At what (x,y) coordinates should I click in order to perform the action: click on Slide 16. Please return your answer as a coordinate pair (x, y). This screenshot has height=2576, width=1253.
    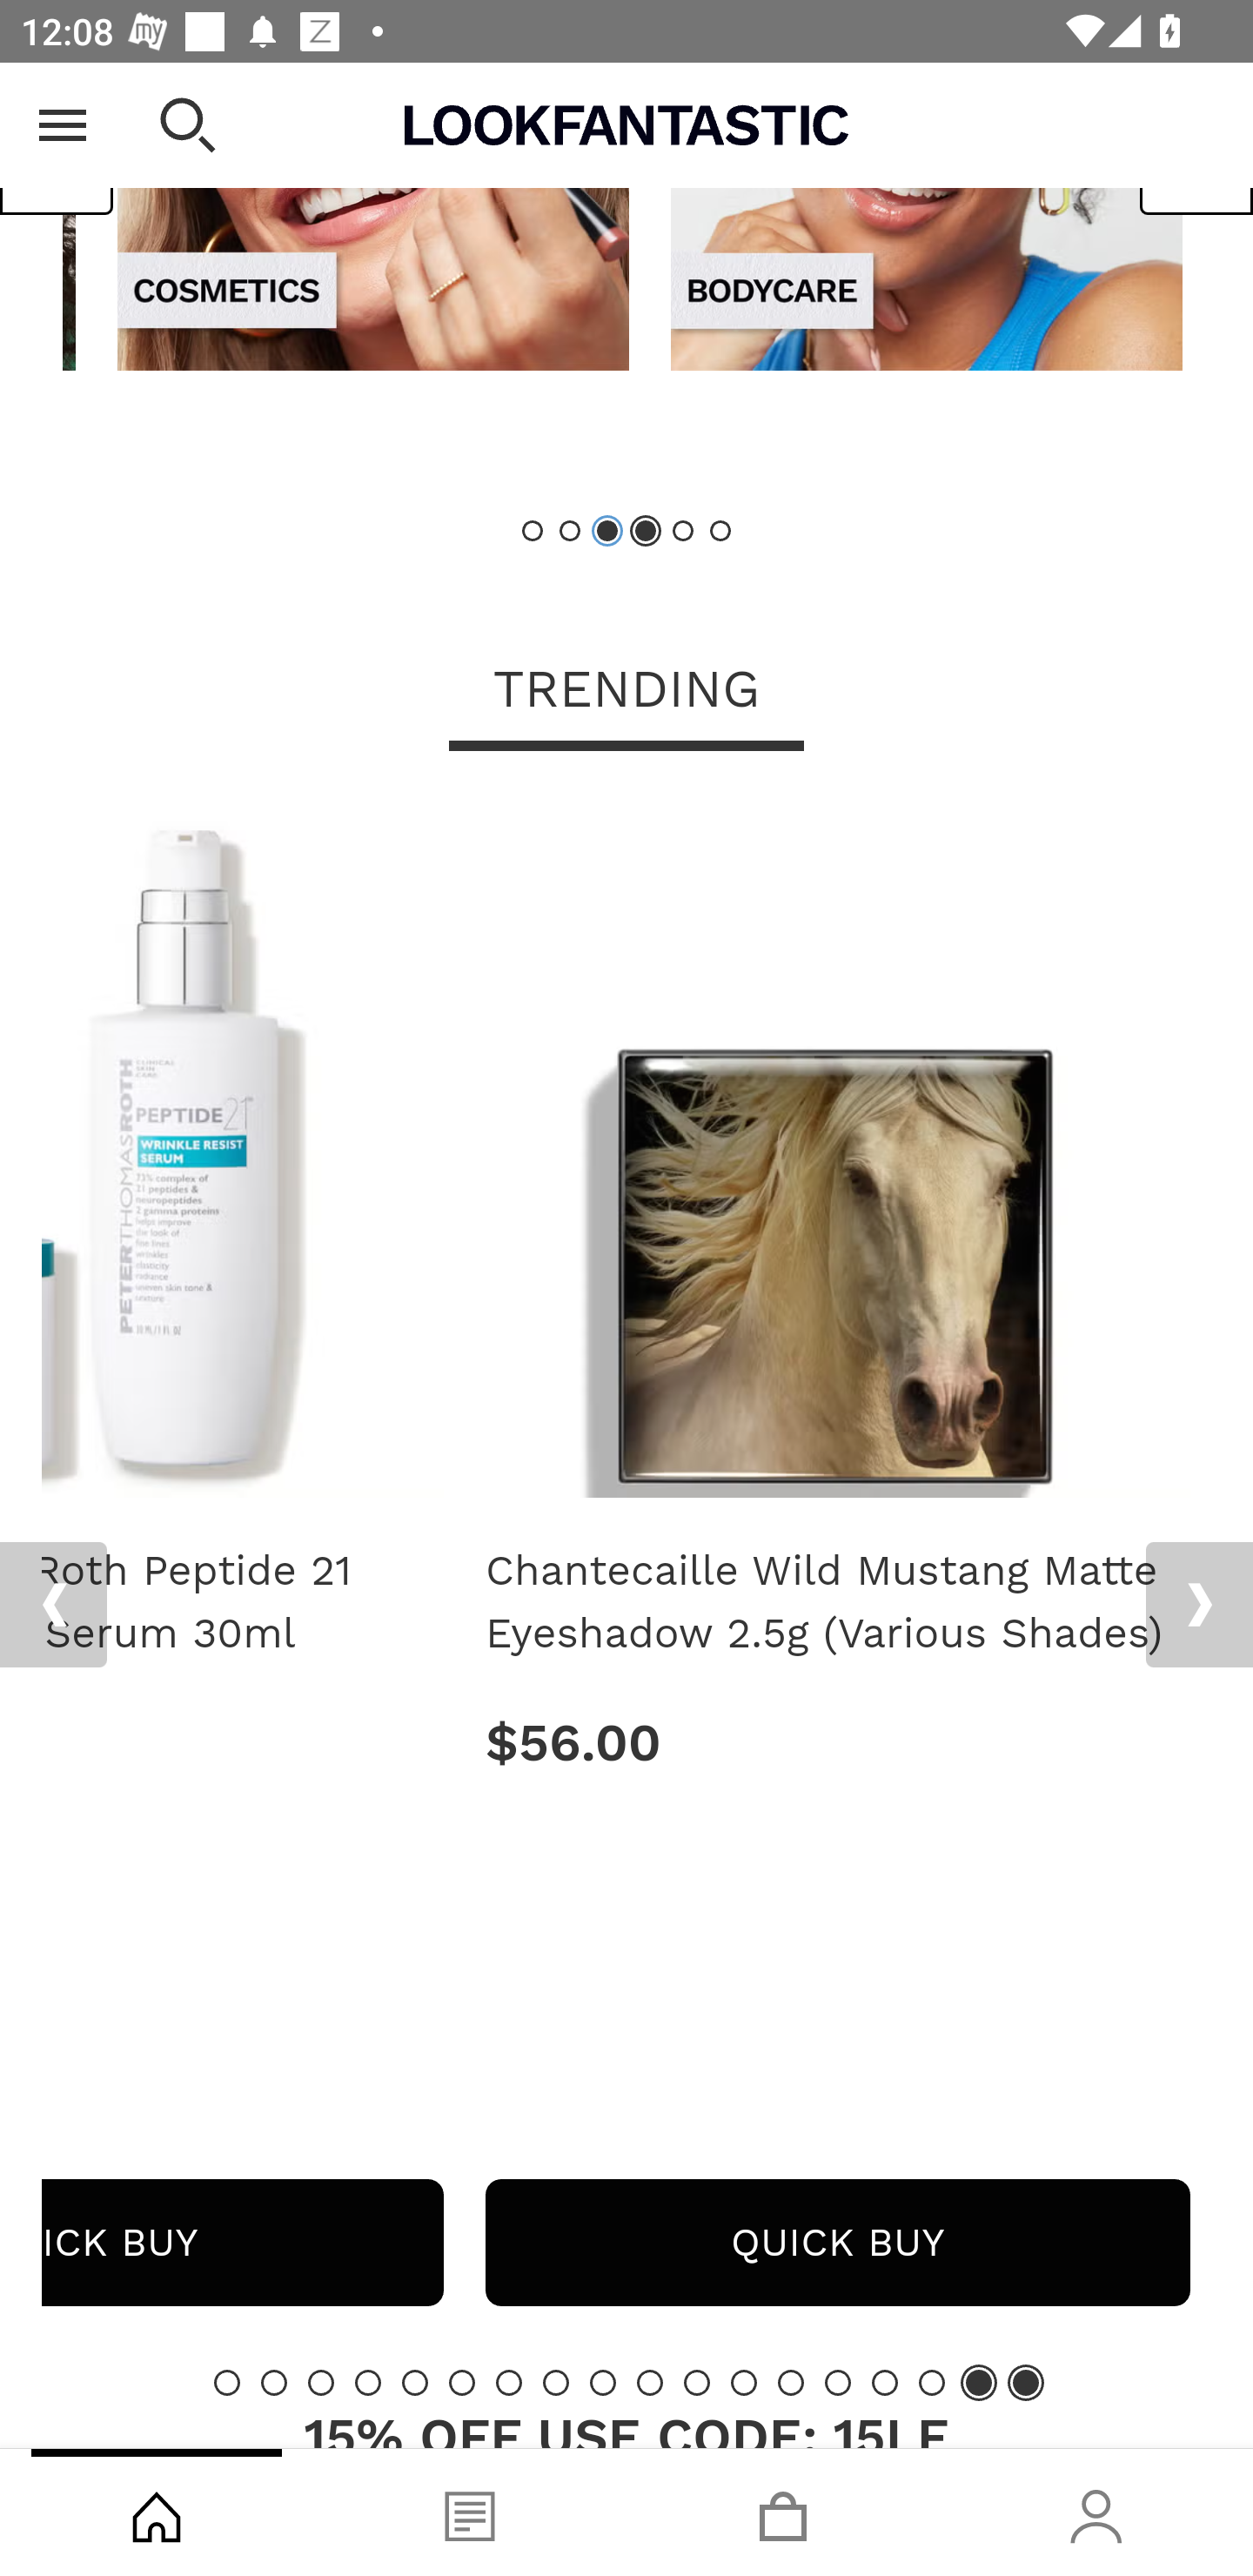
    Looking at the image, I should click on (931, 2381).